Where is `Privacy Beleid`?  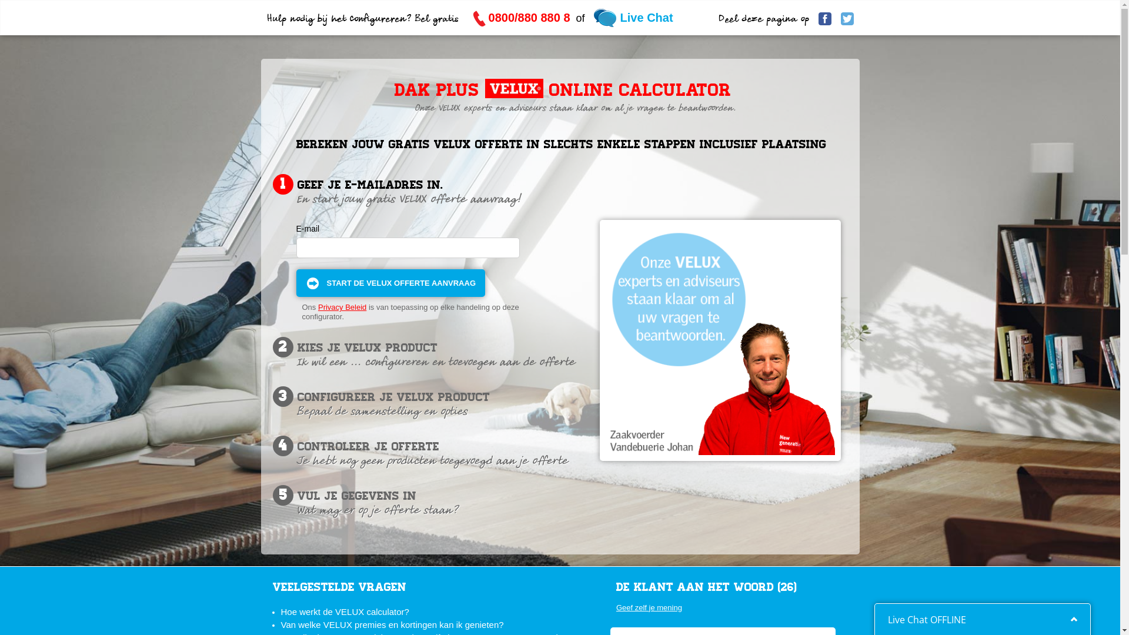
Privacy Beleid is located at coordinates (342, 307).